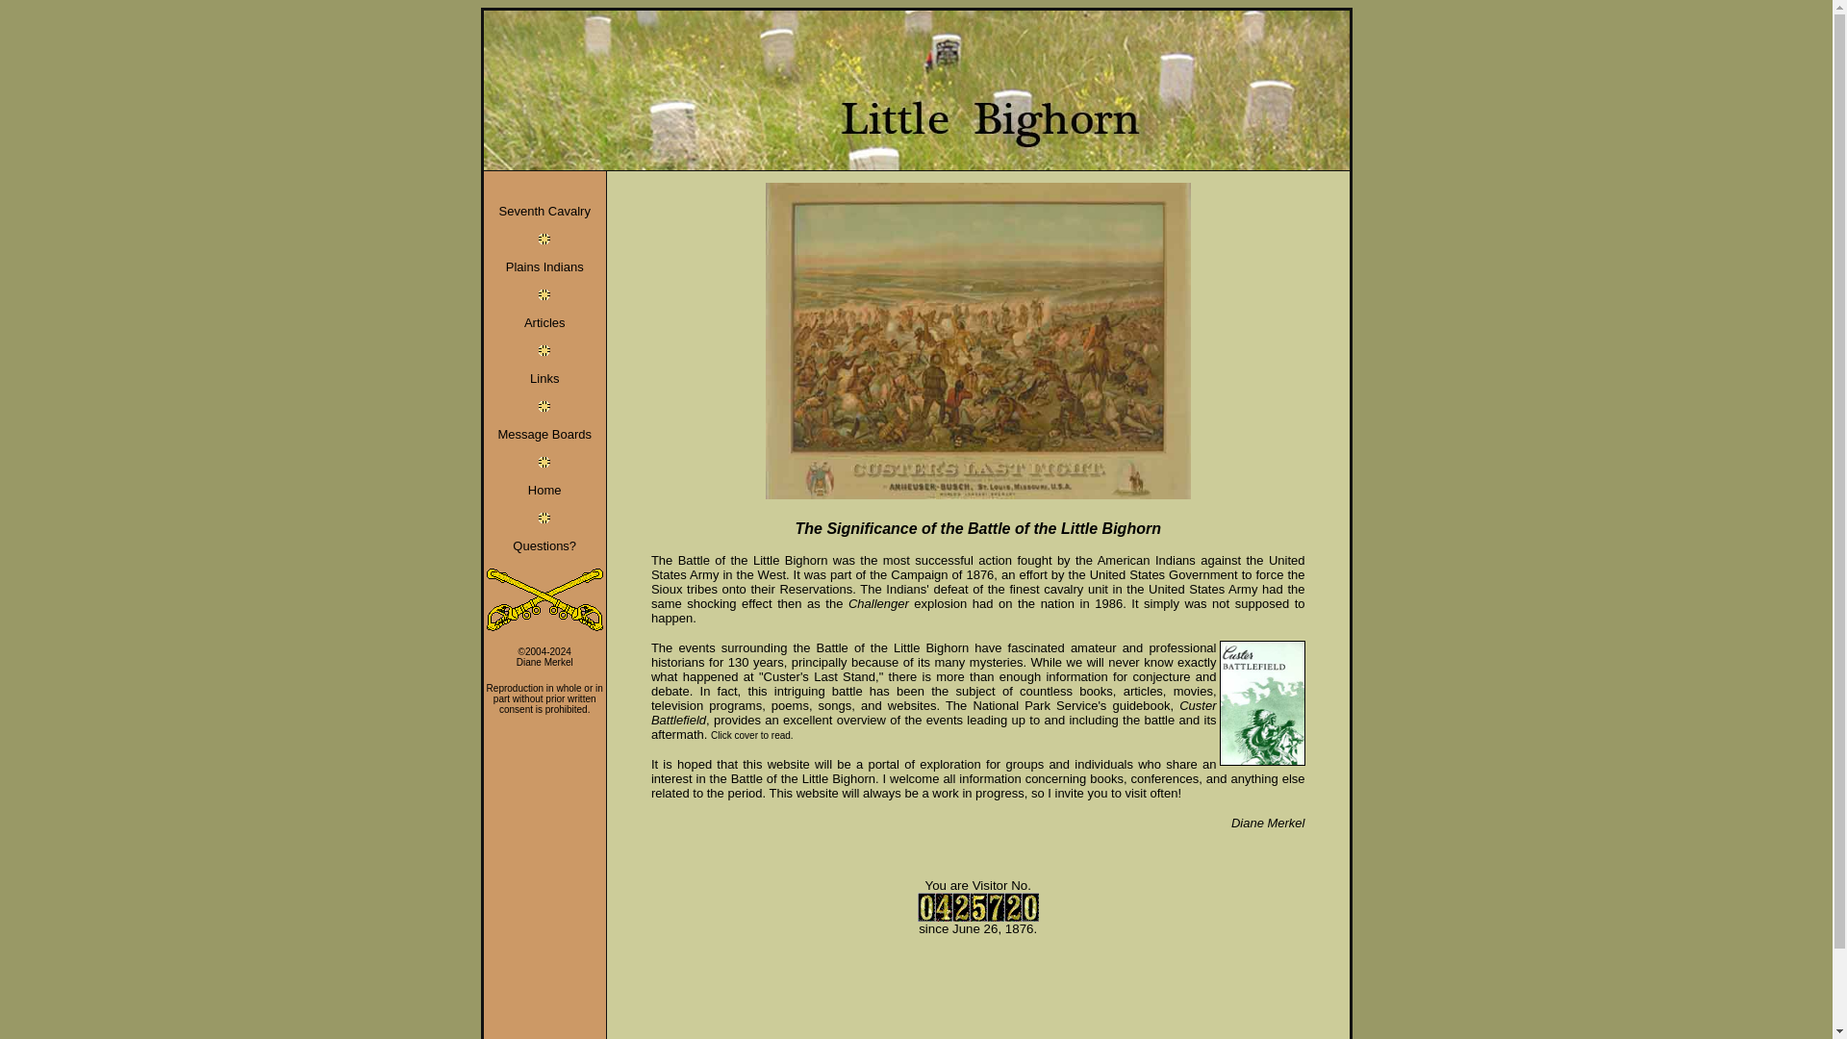 Image resolution: width=1847 pixels, height=1039 pixels. Describe the element at coordinates (544, 267) in the screenshot. I see `Plains Indians` at that location.